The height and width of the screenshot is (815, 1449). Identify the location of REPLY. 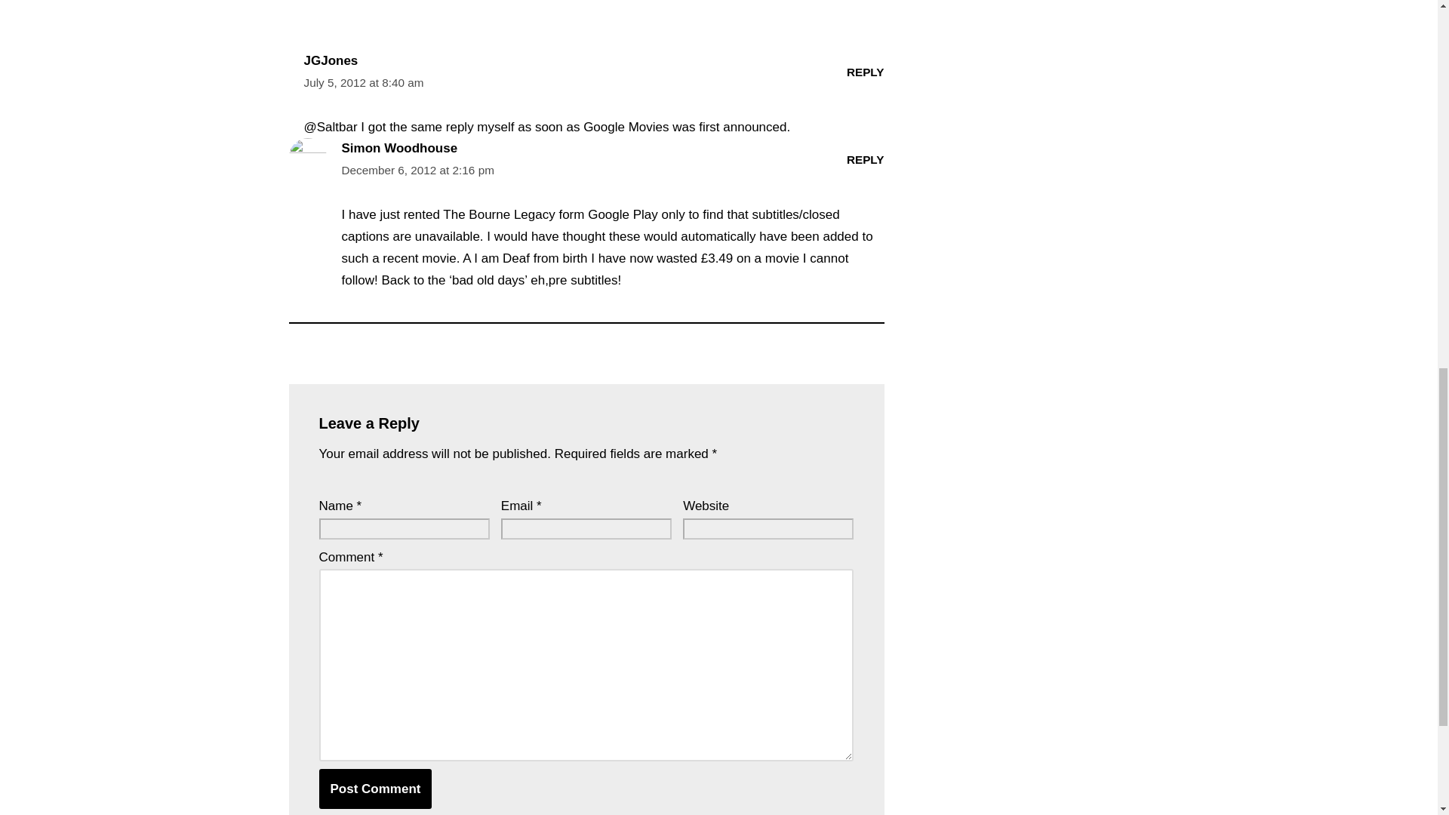
(865, 160).